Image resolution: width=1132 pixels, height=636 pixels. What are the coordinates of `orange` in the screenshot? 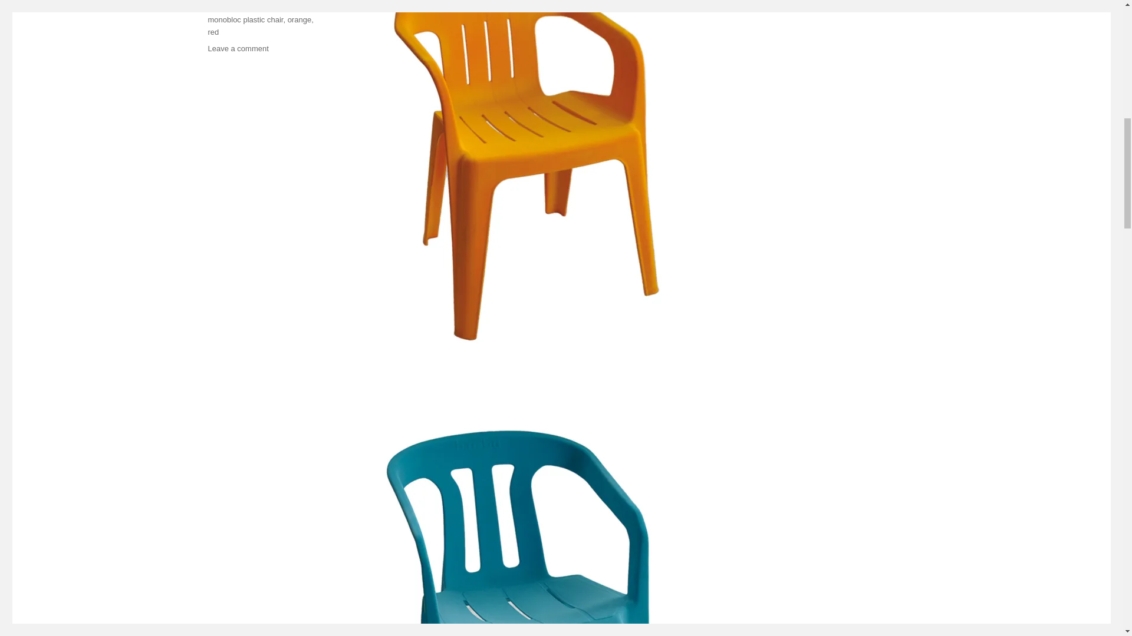 It's located at (300, 19).